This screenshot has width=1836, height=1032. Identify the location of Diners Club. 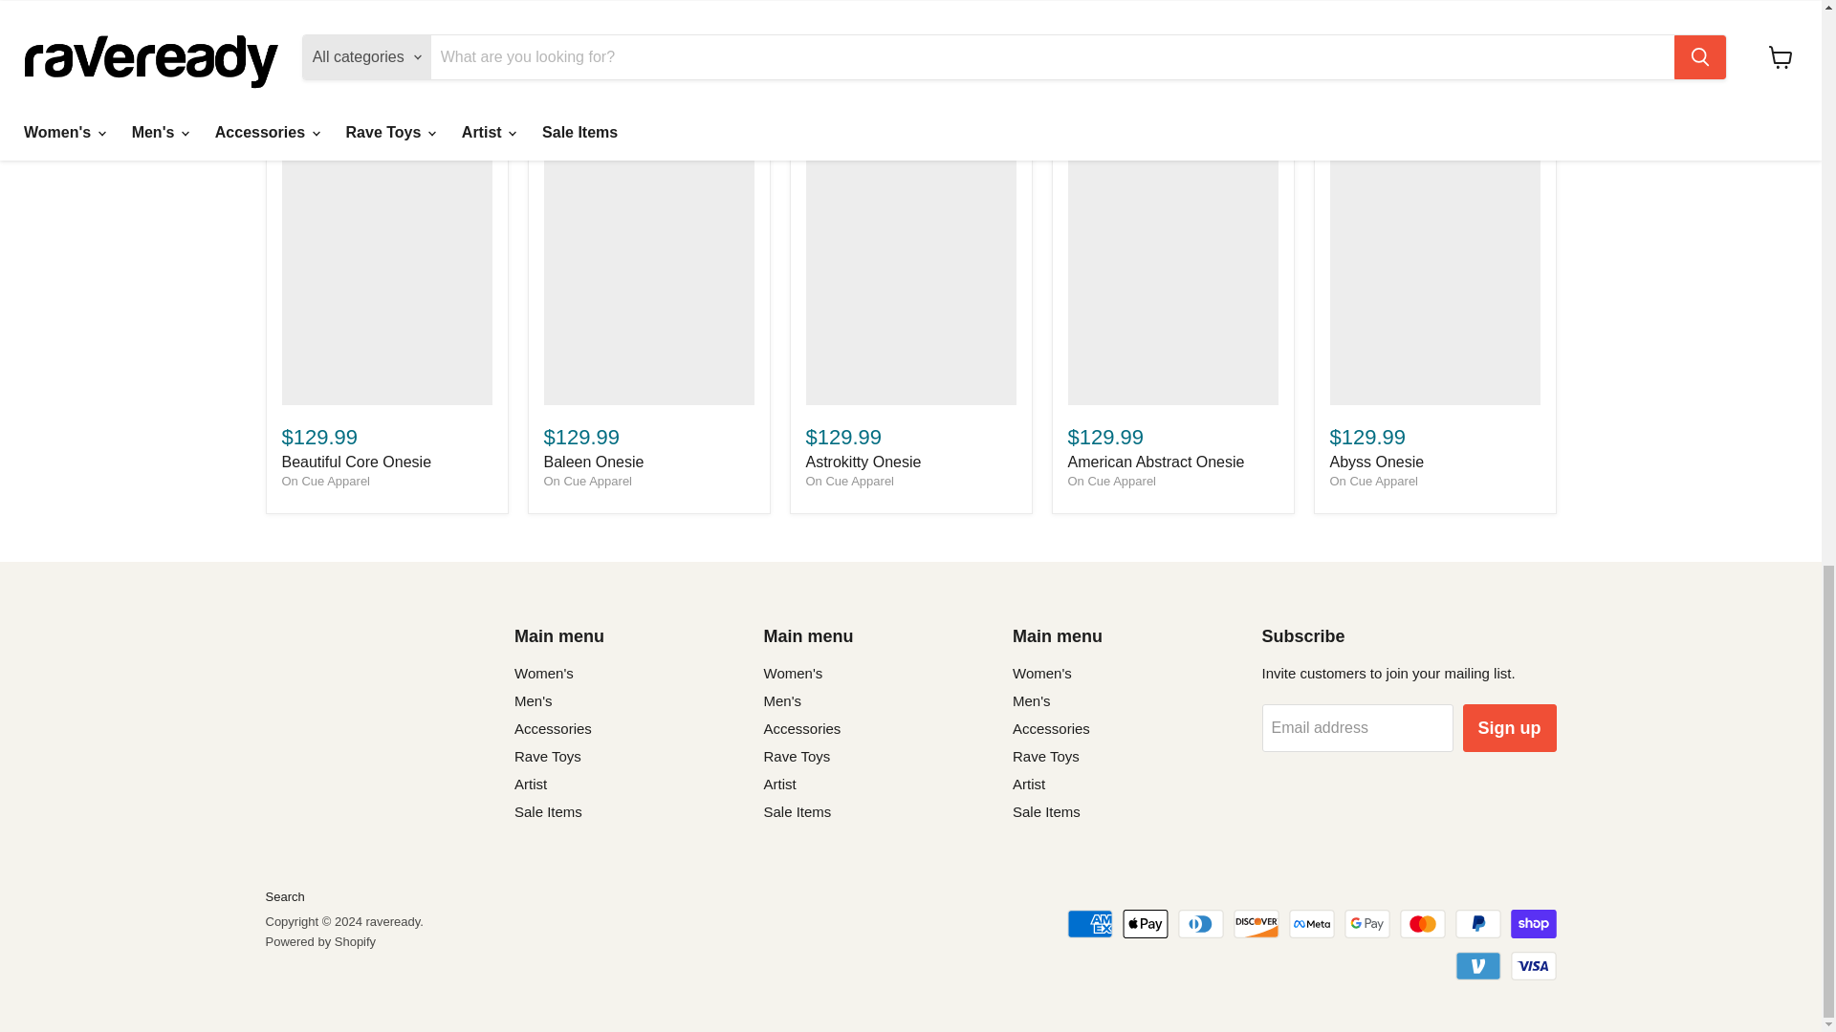
(1201, 923).